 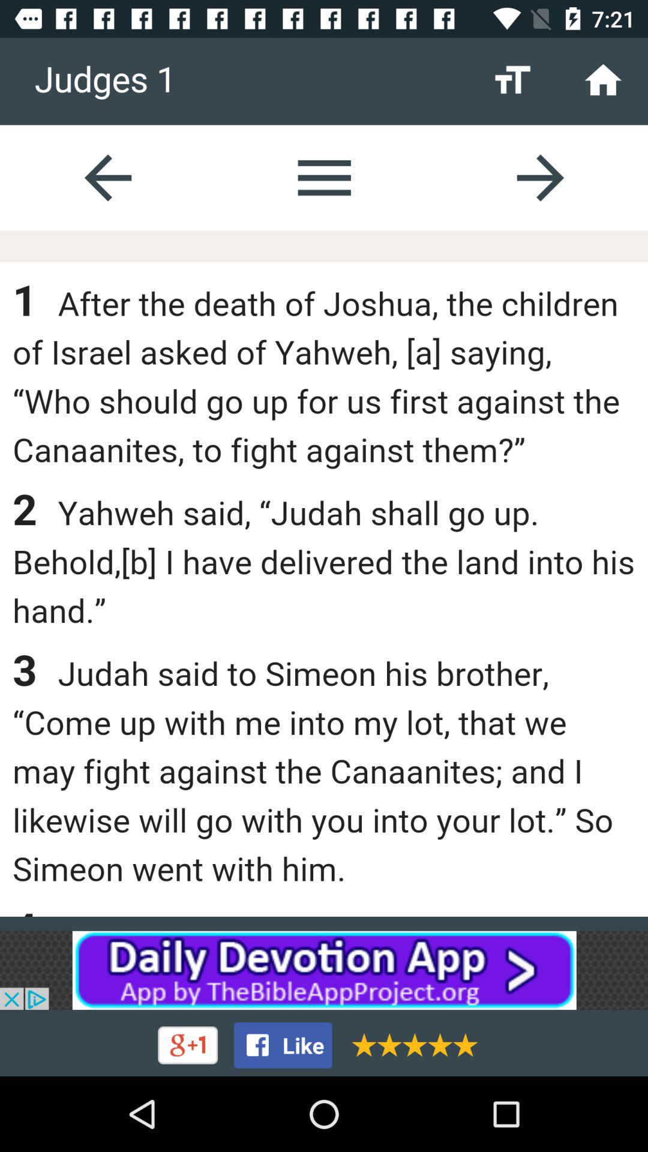 What do you see at coordinates (324, 970) in the screenshot?
I see `advertisements displaying` at bounding box center [324, 970].